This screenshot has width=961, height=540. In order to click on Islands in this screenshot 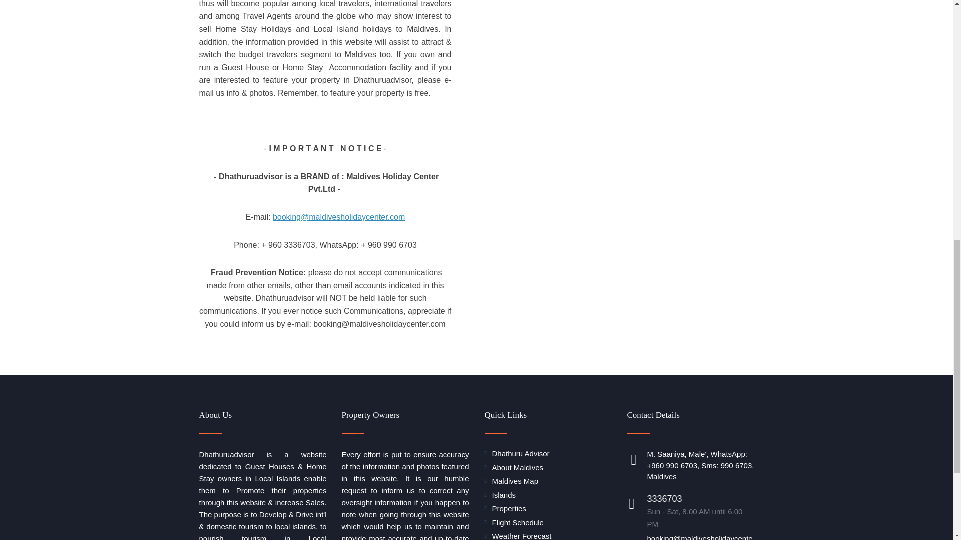, I will do `click(503, 495)`.